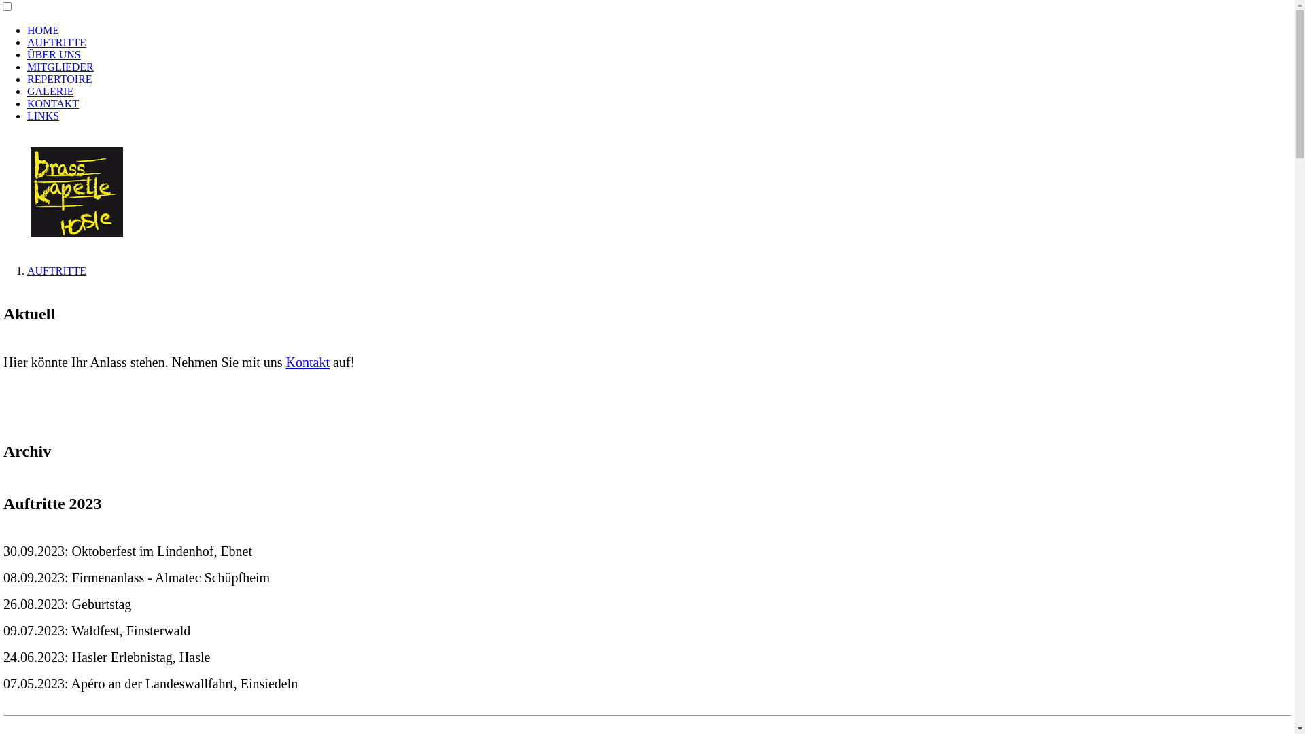  I want to click on GALERIE, so click(50, 91).